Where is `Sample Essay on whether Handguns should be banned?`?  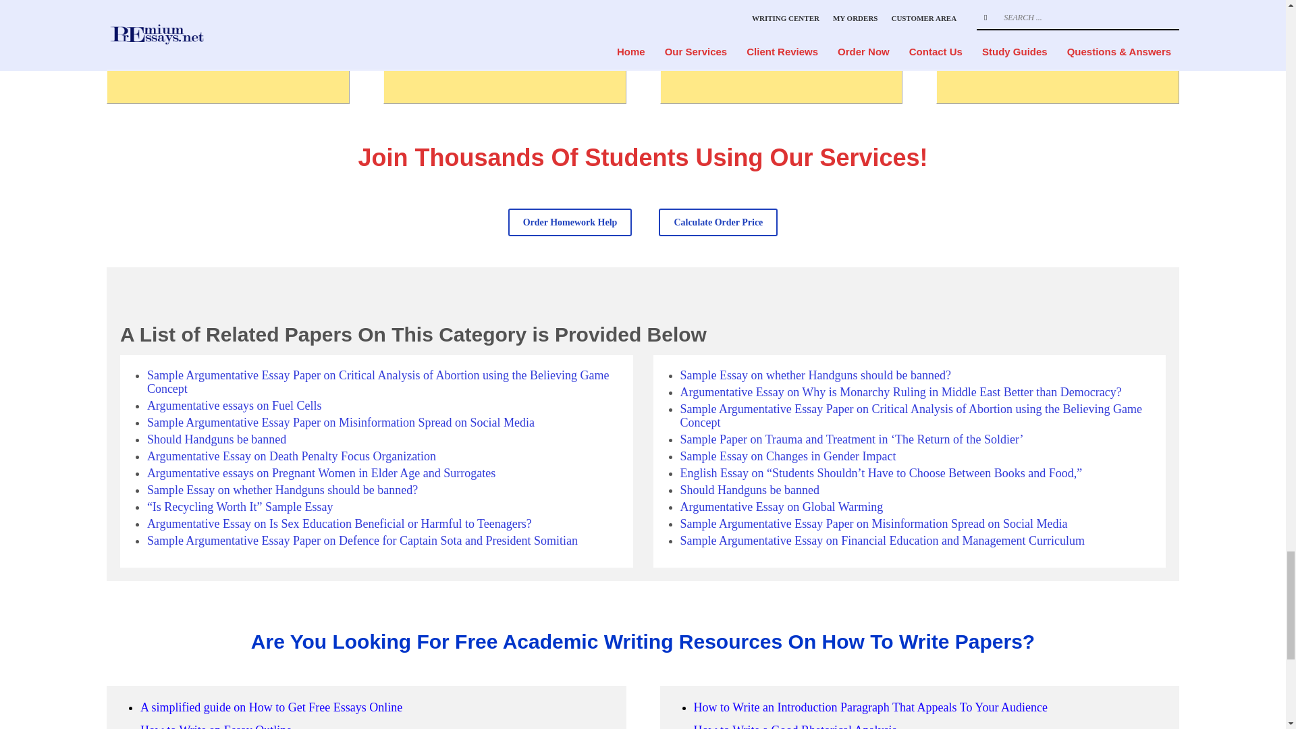
Sample Essay on whether Handguns should be banned? is located at coordinates (815, 375).